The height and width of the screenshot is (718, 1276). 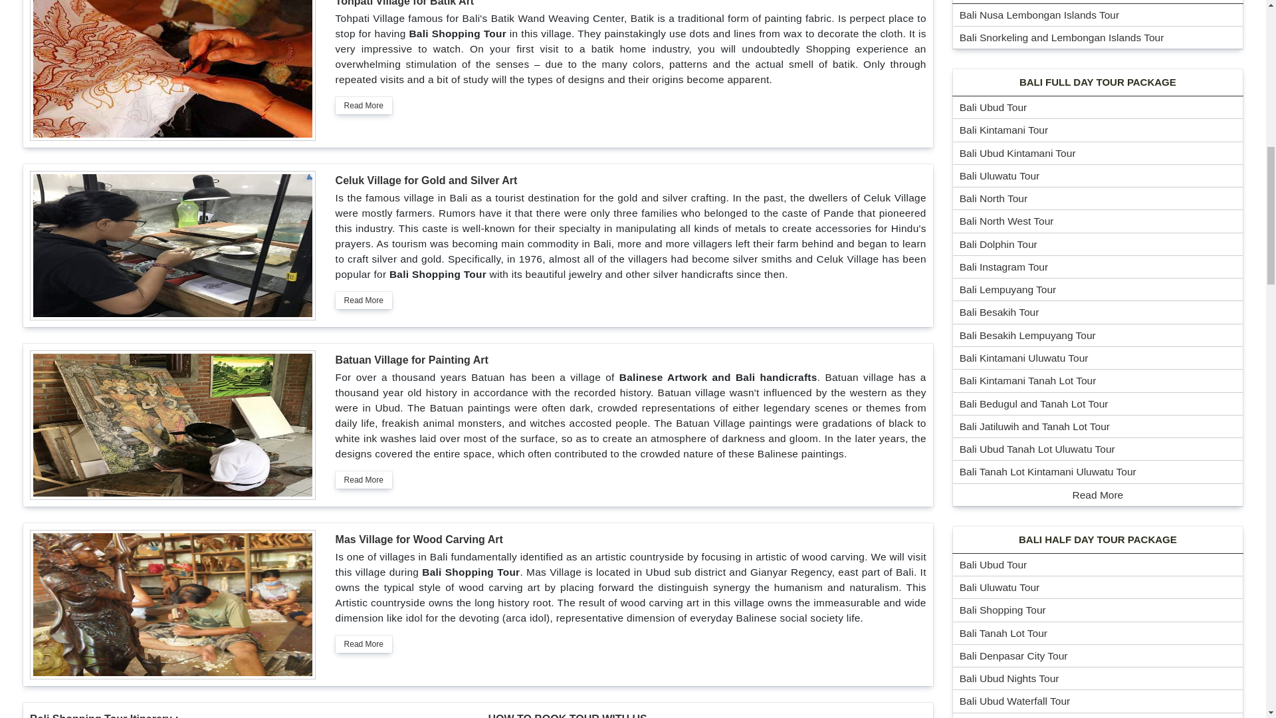 What do you see at coordinates (427, 180) in the screenshot?
I see `Celuk Village for Gold and Silver Art` at bounding box center [427, 180].